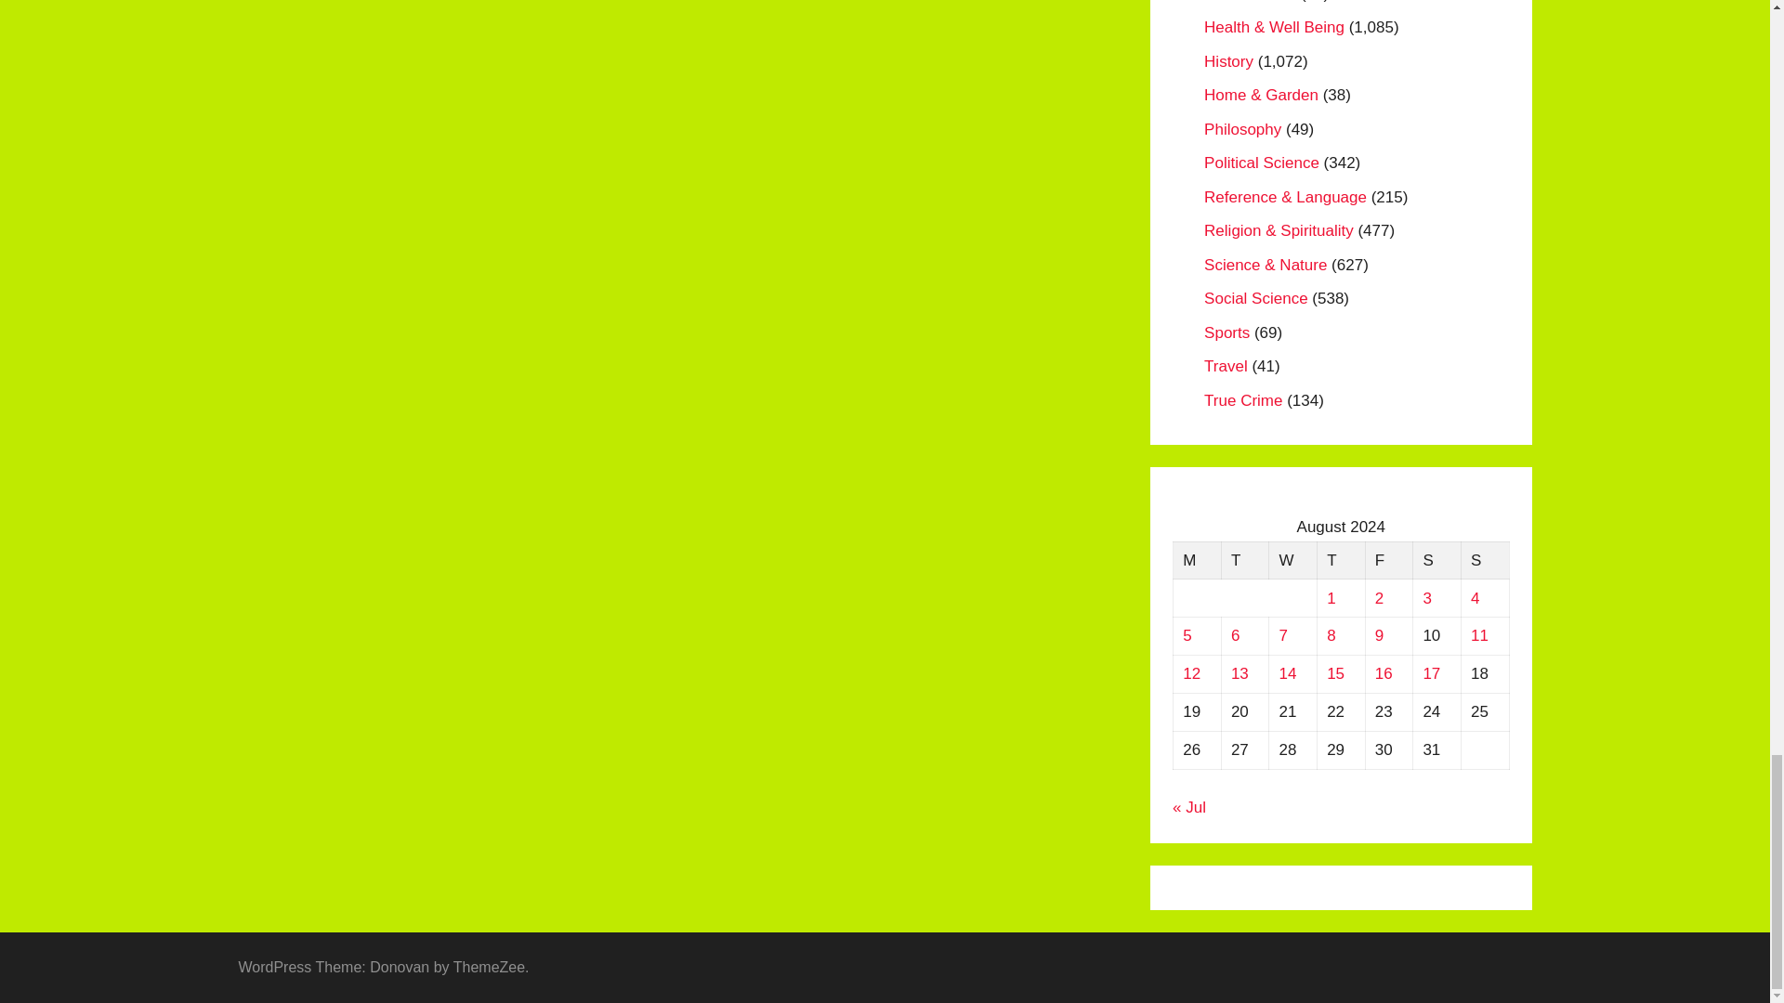 The width and height of the screenshot is (1784, 1003). What do you see at coordinates (1388, 561) in the screenshot?
I see `Friday` at bounding box center [1388, 561].